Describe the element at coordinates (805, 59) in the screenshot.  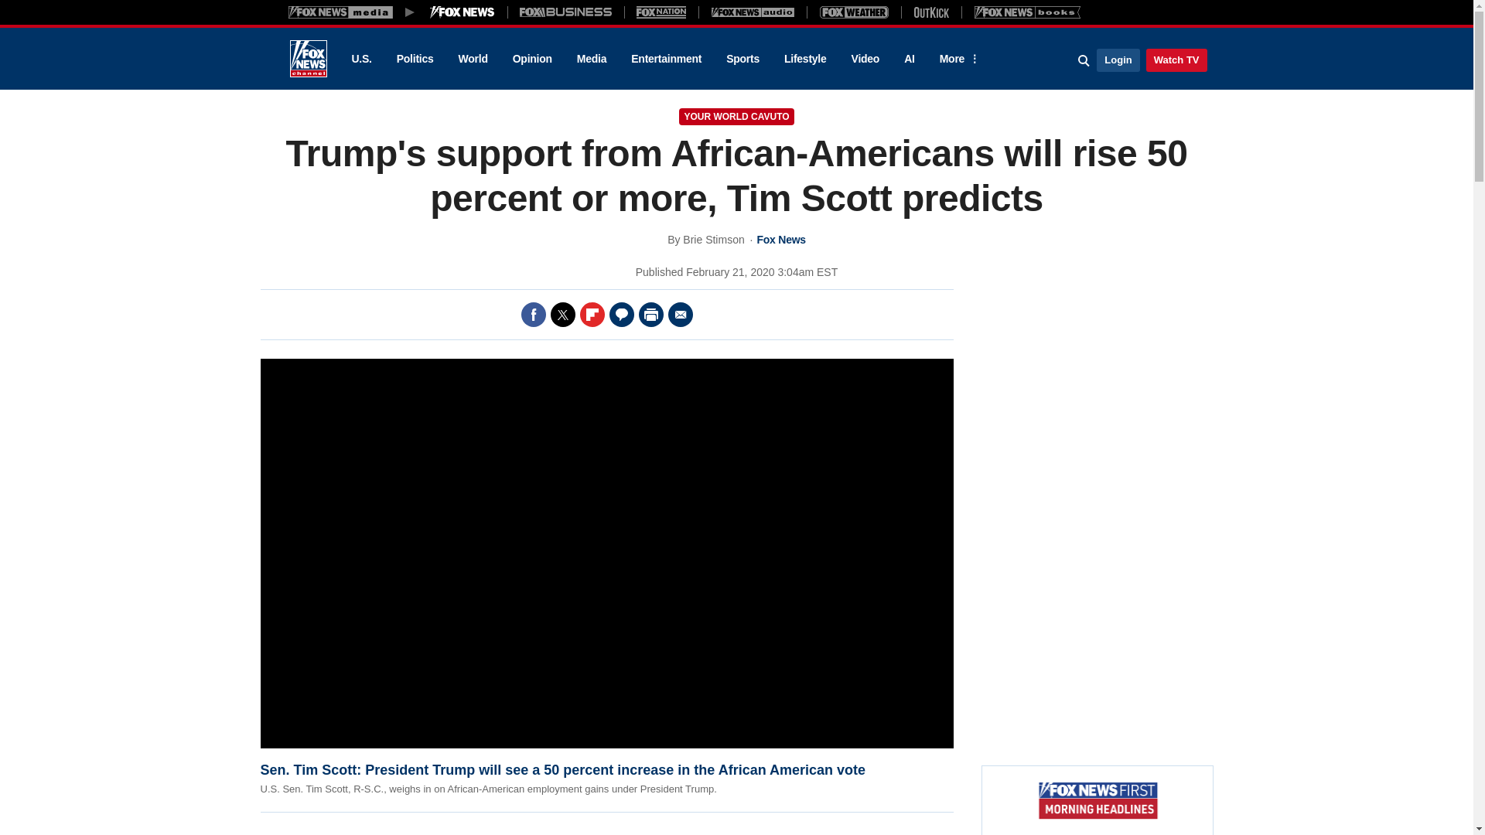
I see `Lifestyle` at that location.